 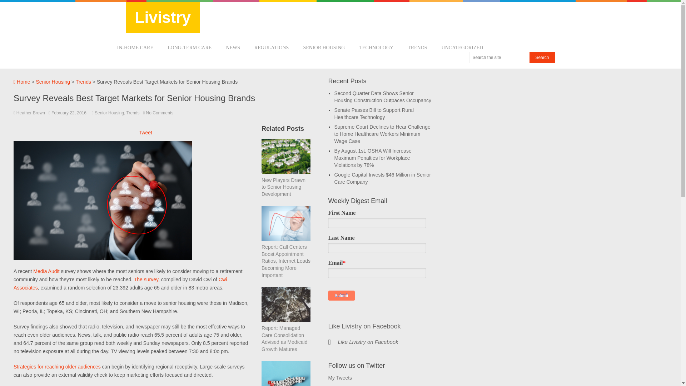 What do you see at coordinates (31, 113) in the screenshot?
I see `Posts by Heather Brown` at bounding box center [31, 113].